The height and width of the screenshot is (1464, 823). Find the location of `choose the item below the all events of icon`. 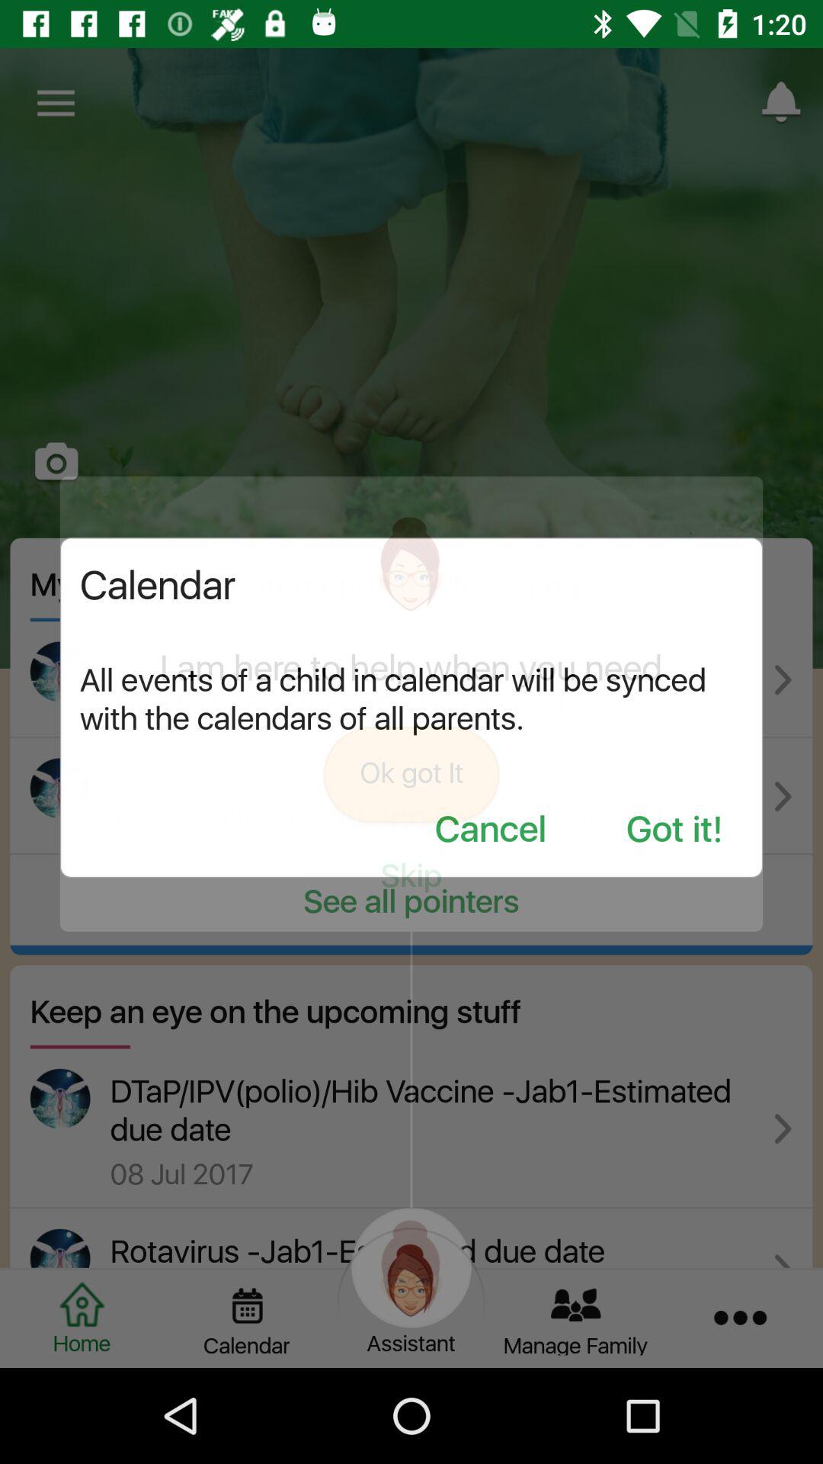

choose the item below the all events of icon is located at coordinates (674, 831).